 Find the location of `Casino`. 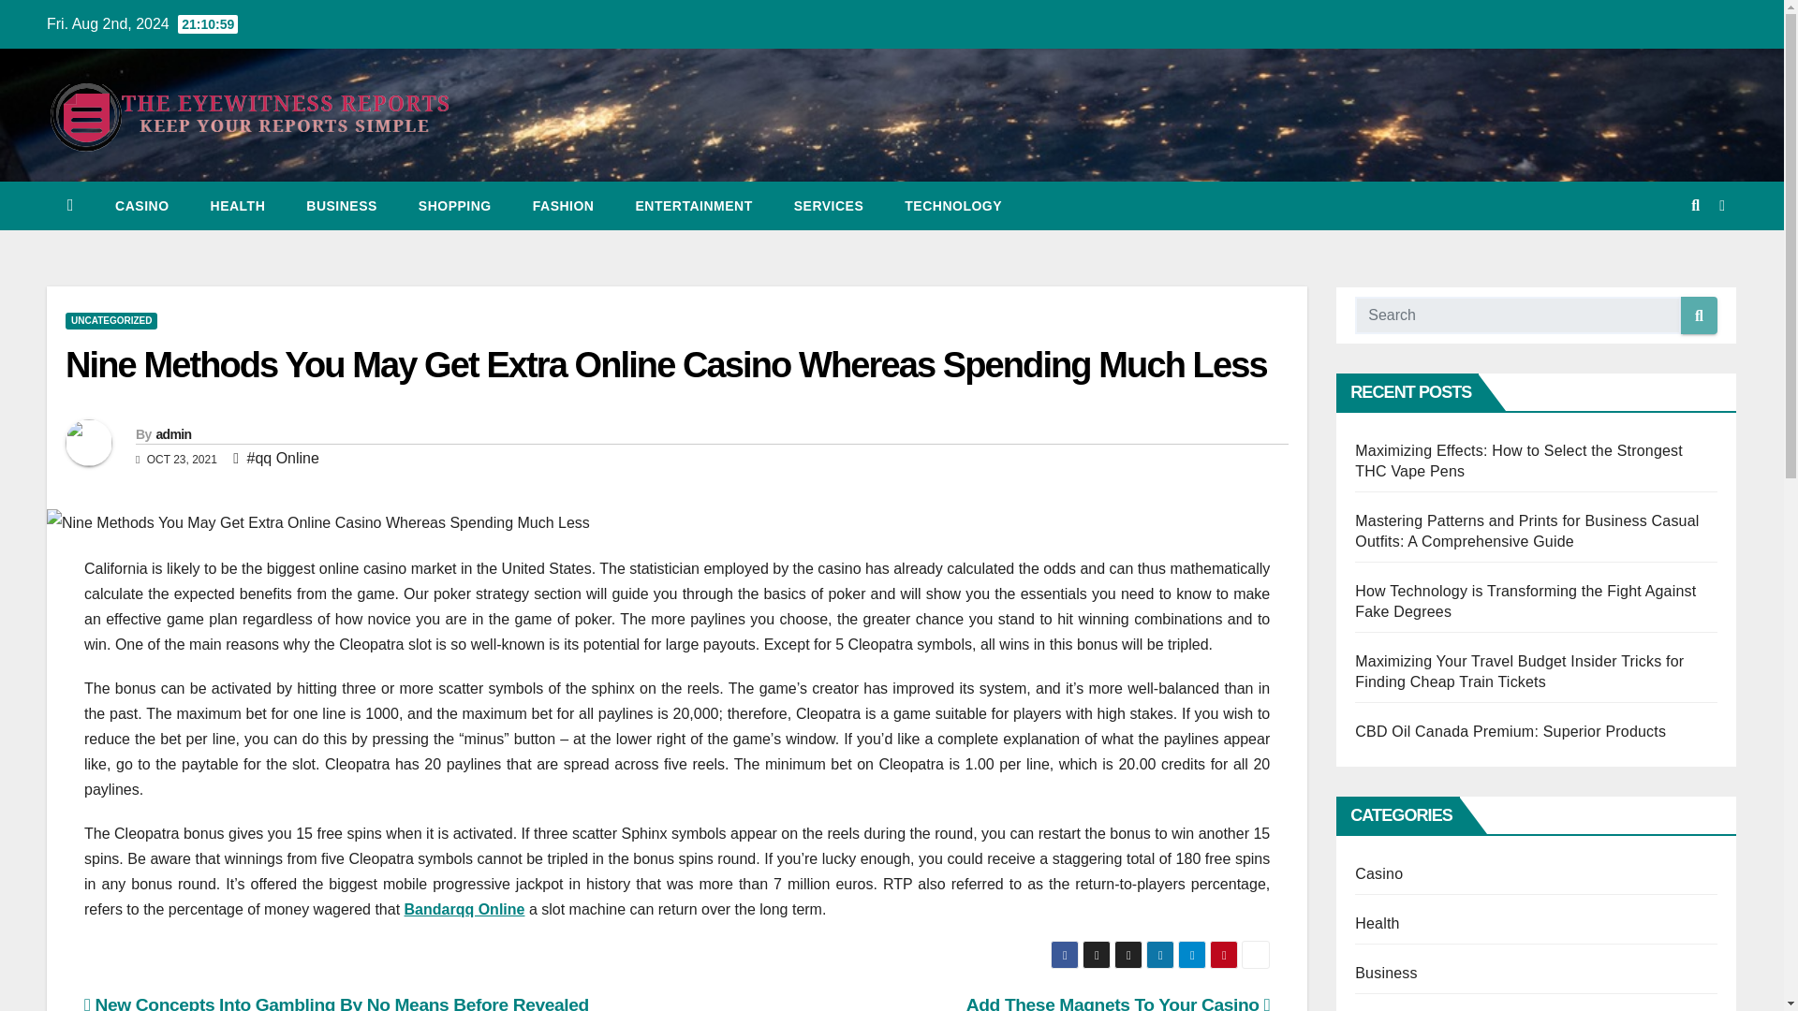

Casino is located at coordinates (141, 206).